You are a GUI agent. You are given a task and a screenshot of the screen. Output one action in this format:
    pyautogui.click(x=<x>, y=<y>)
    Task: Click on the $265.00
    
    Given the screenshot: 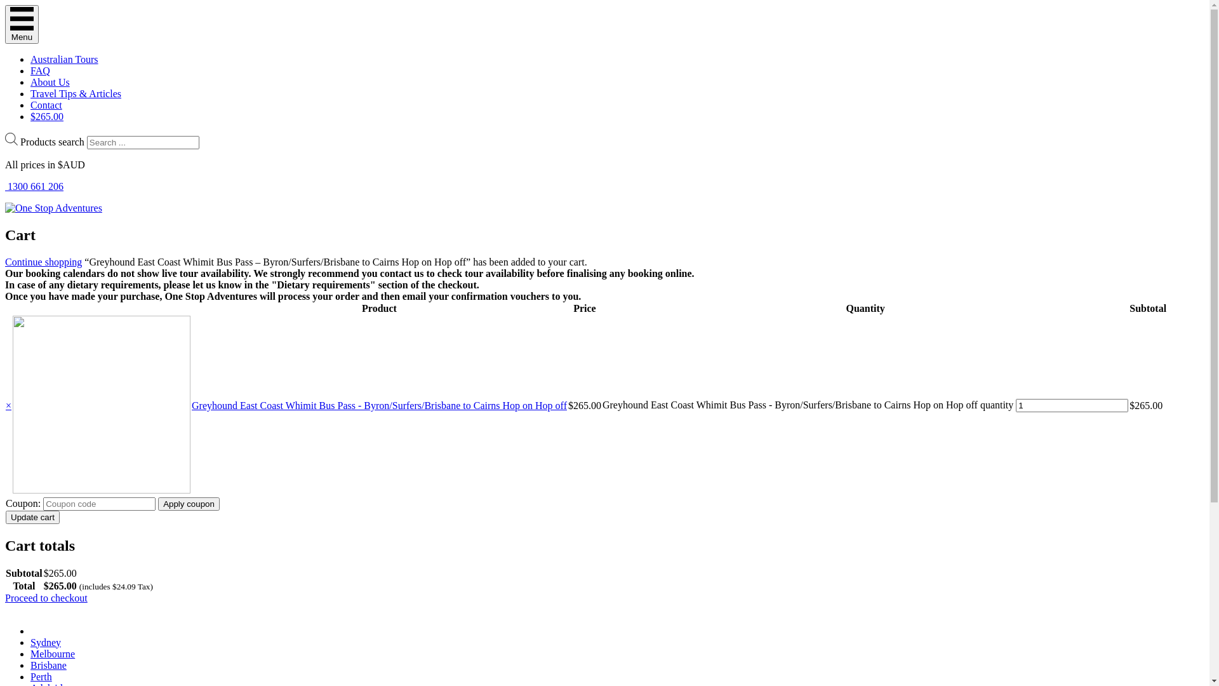 What is the action you would take?
    pyautogui.click(x=47, y=117)
    